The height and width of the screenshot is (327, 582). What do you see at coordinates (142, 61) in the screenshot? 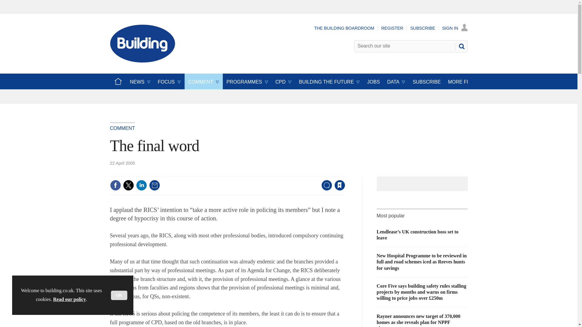
I see `Insert Logo text` at bounding box center [142, 61].